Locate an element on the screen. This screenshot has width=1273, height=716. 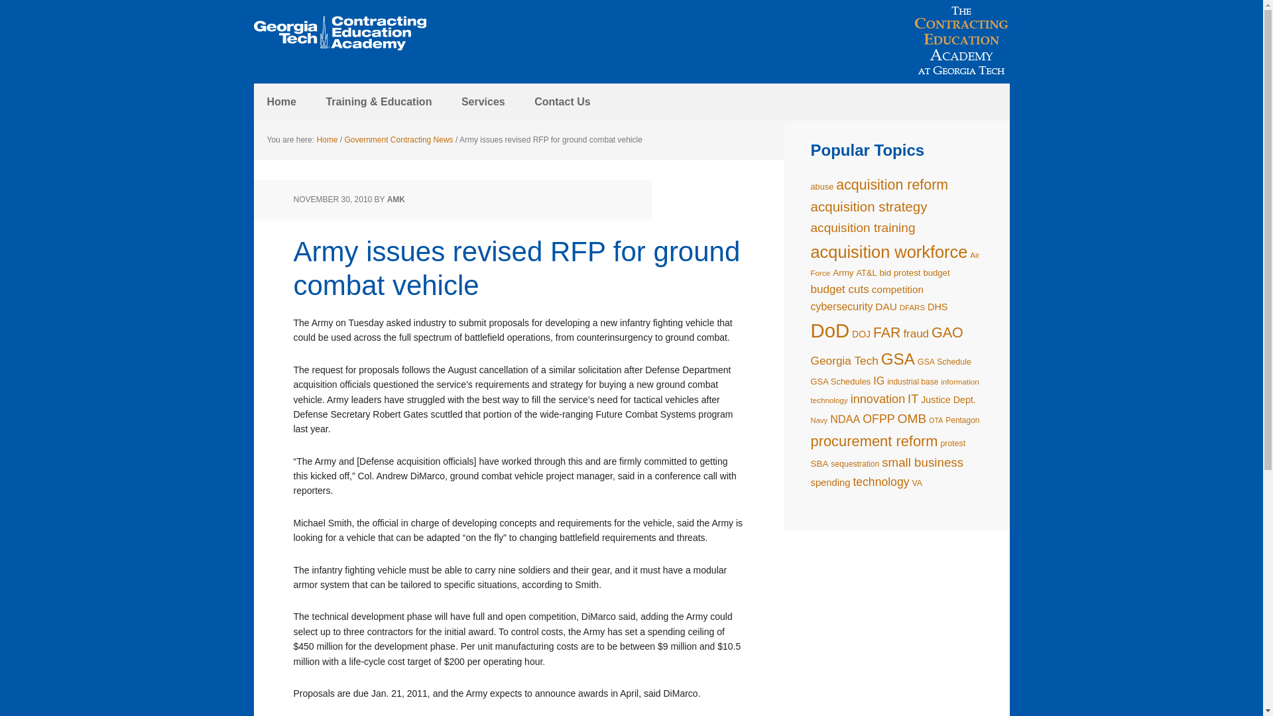
abuse is located at coordinates (821, 187).